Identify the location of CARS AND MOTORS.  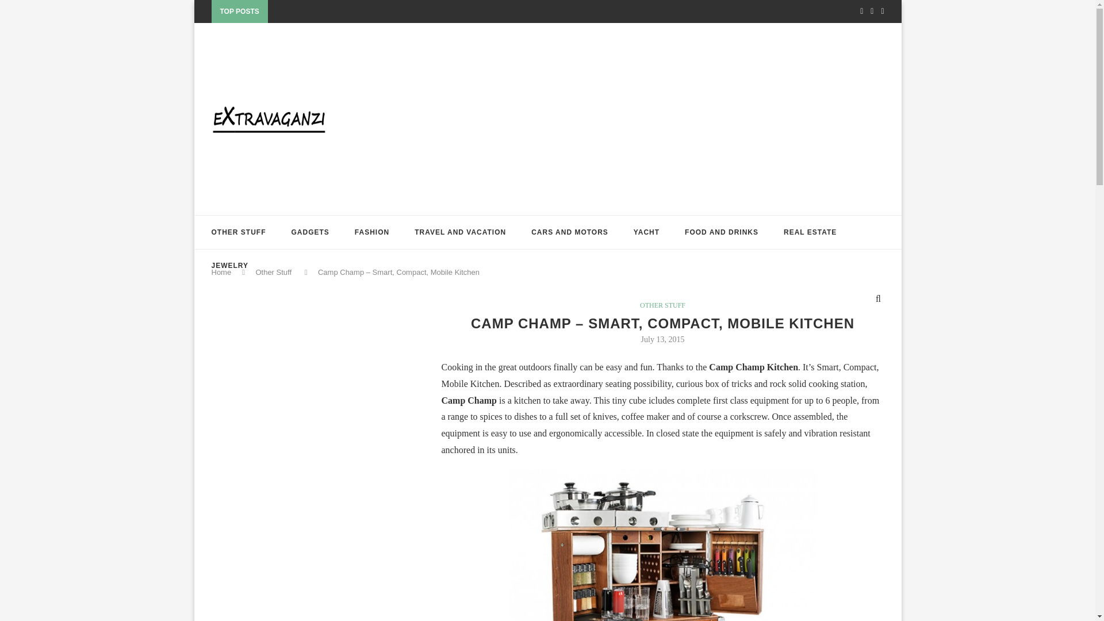
(569, 232).